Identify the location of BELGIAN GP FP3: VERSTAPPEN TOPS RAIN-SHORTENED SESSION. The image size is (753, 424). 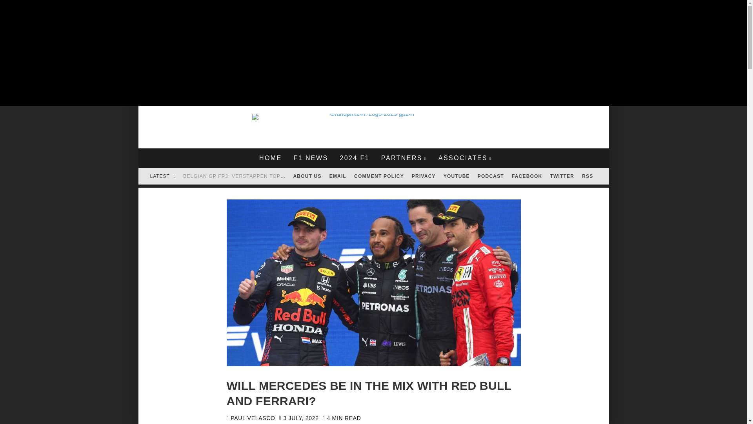
(271, 176).